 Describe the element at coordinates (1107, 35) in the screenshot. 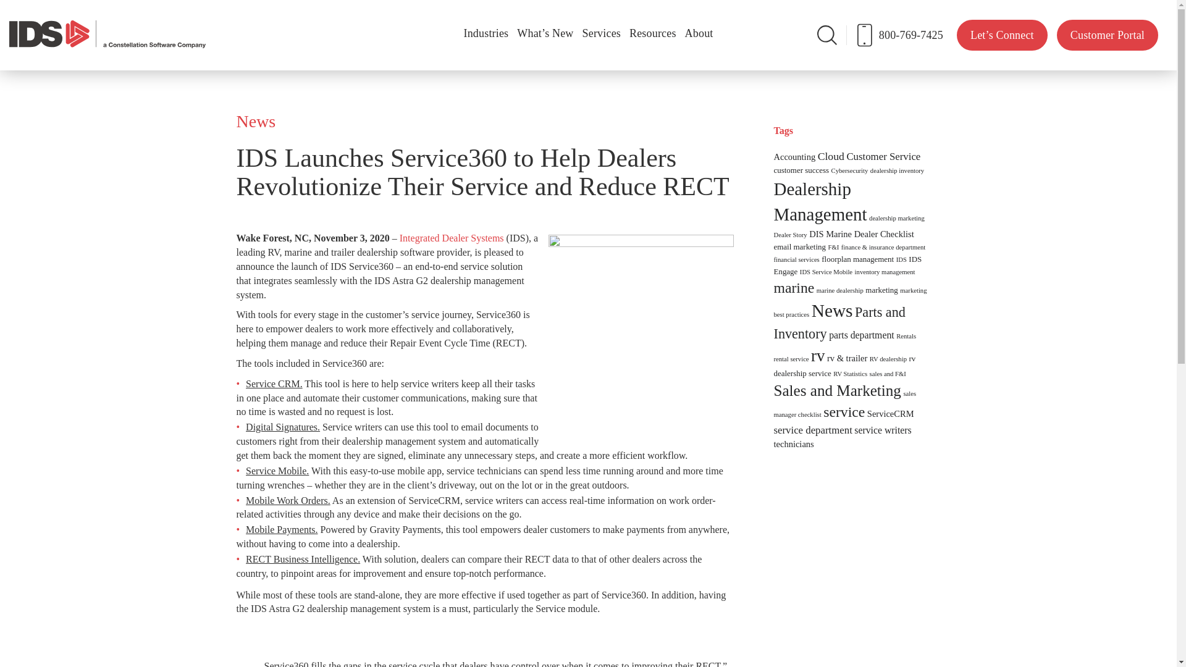

I see `Customer Portal` at that location.